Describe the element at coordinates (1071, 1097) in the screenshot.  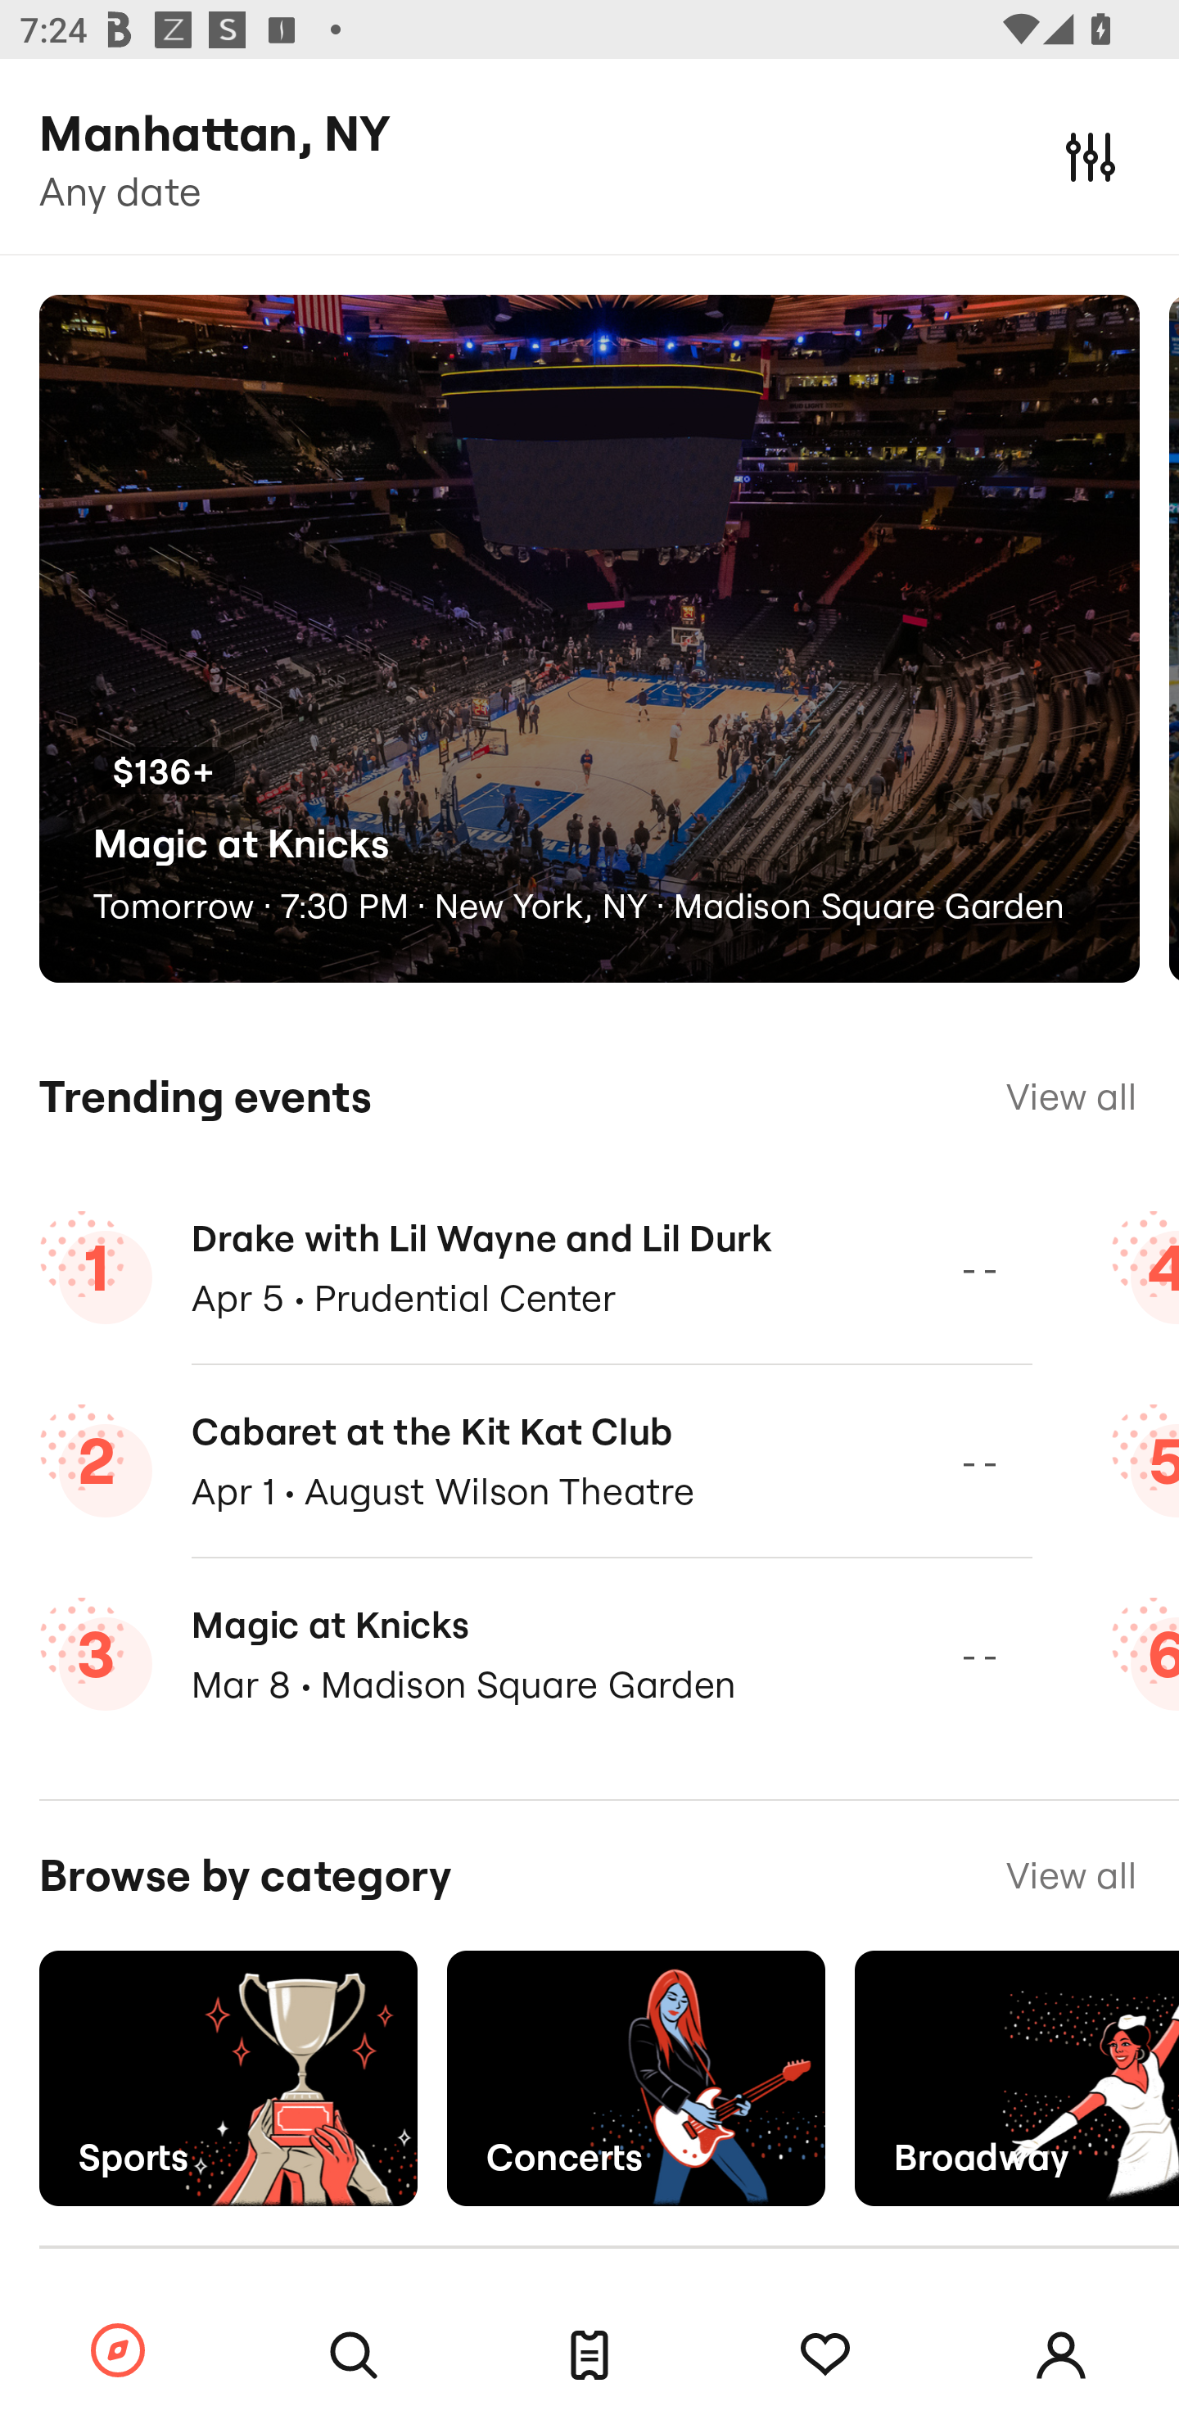
I see `View all` at that location.